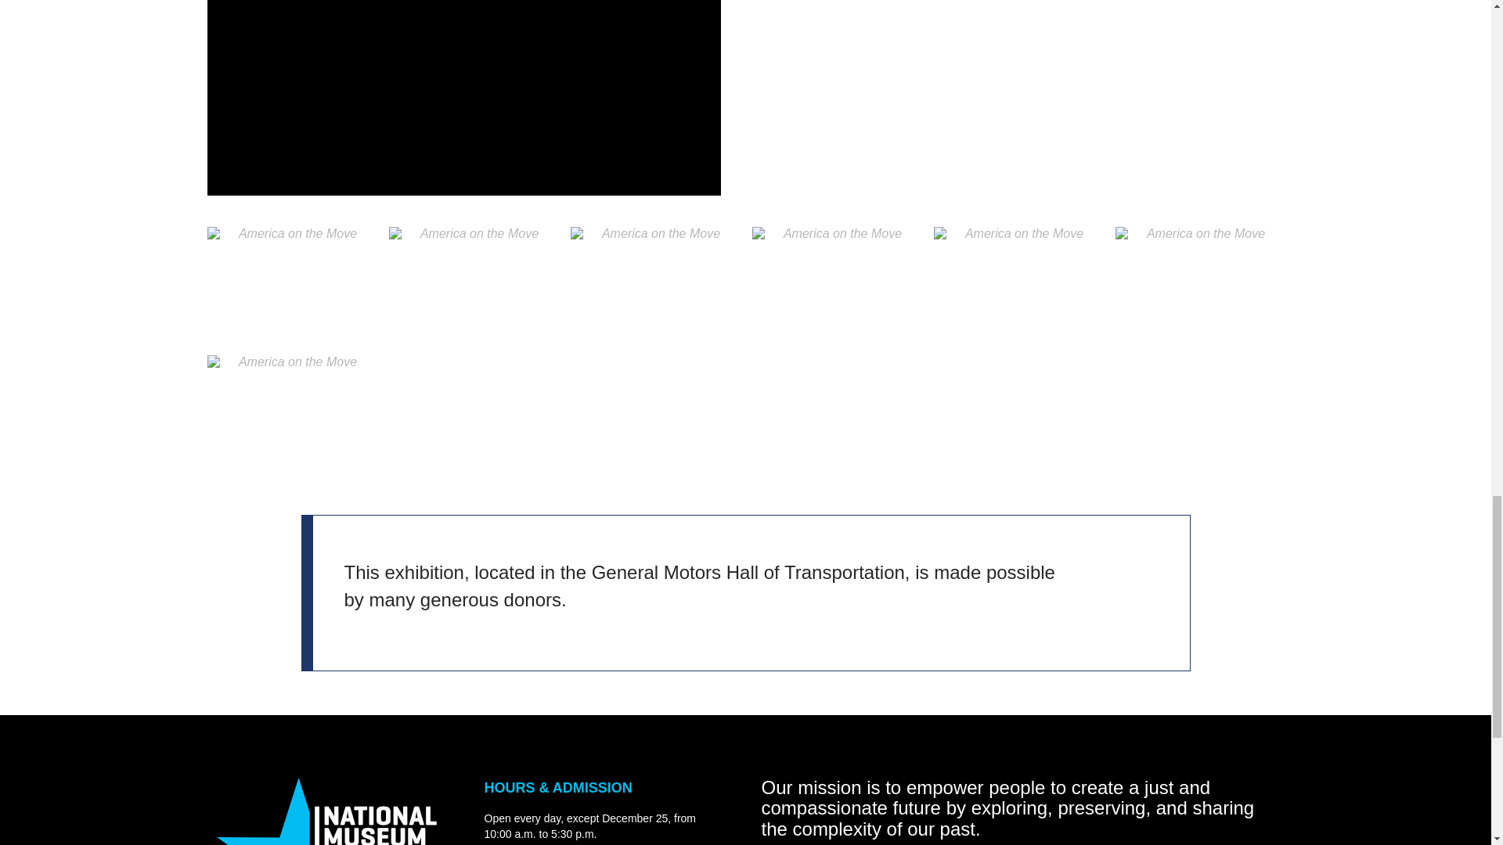 Image resolution: width=1503 pixels, height=845 pixels. Describe the element at coordinates (291, 285) in the screenshot. I see `Visitors at the America on the Move exhibition` at that location.